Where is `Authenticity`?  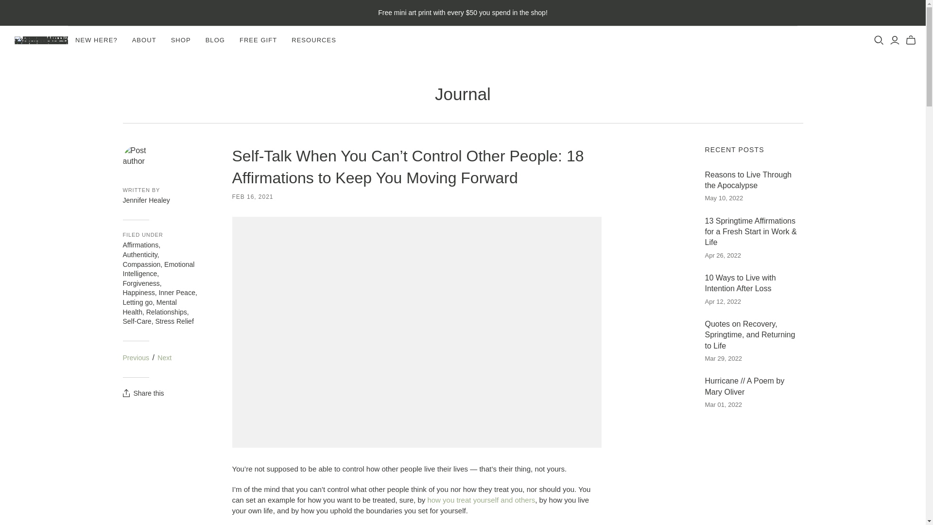 Authenticity is located at coordinates (139, 255).